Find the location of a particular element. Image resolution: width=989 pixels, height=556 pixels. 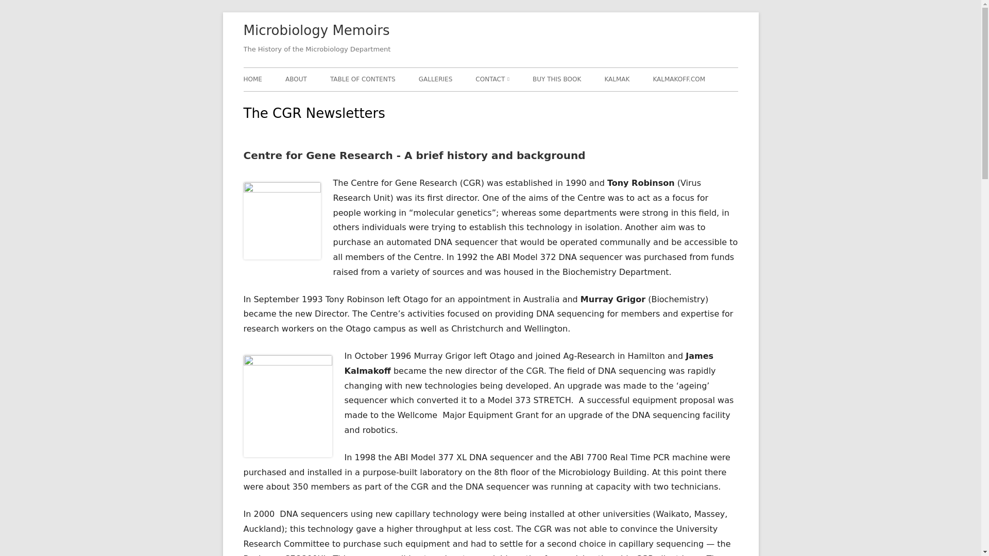

TABLE OF CONTENTS is located at coordinates (363, 79).